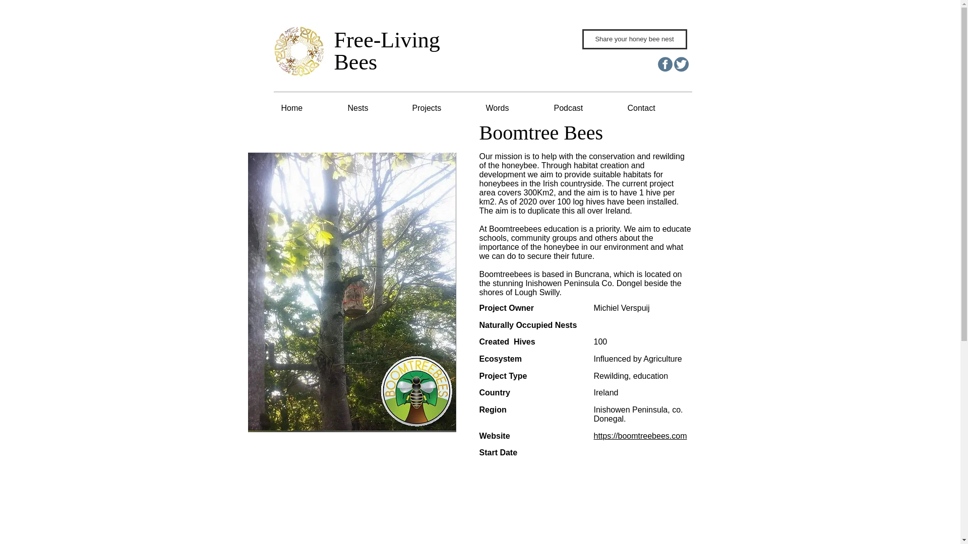 This screenshot has height=544, width=968. I want to click on Contact, so click(656, 108).